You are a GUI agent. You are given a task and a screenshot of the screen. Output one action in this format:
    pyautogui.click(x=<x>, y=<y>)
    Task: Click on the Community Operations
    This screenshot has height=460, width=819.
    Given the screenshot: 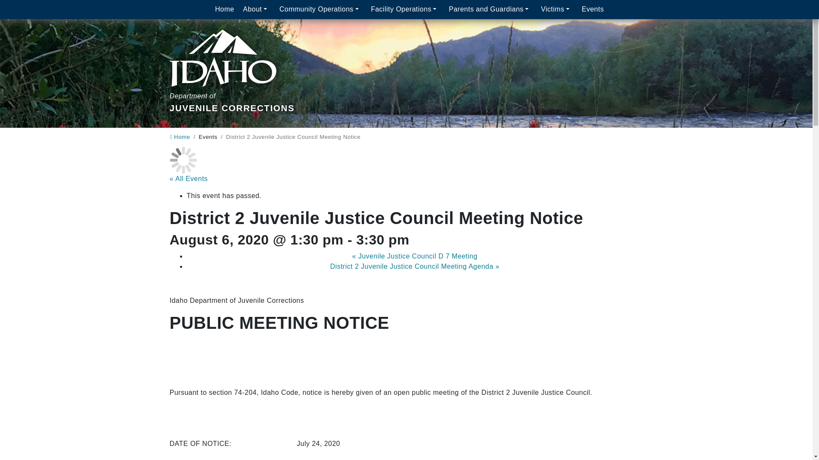 What is the action you would take?
    pyautogui.click(x=321, y=9)
    